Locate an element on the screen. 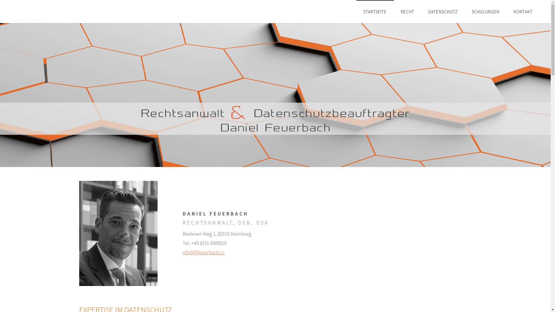 This screenshot has height=312, width=555. info[@]feuerbach.cc is located at coordinates (203, 252).